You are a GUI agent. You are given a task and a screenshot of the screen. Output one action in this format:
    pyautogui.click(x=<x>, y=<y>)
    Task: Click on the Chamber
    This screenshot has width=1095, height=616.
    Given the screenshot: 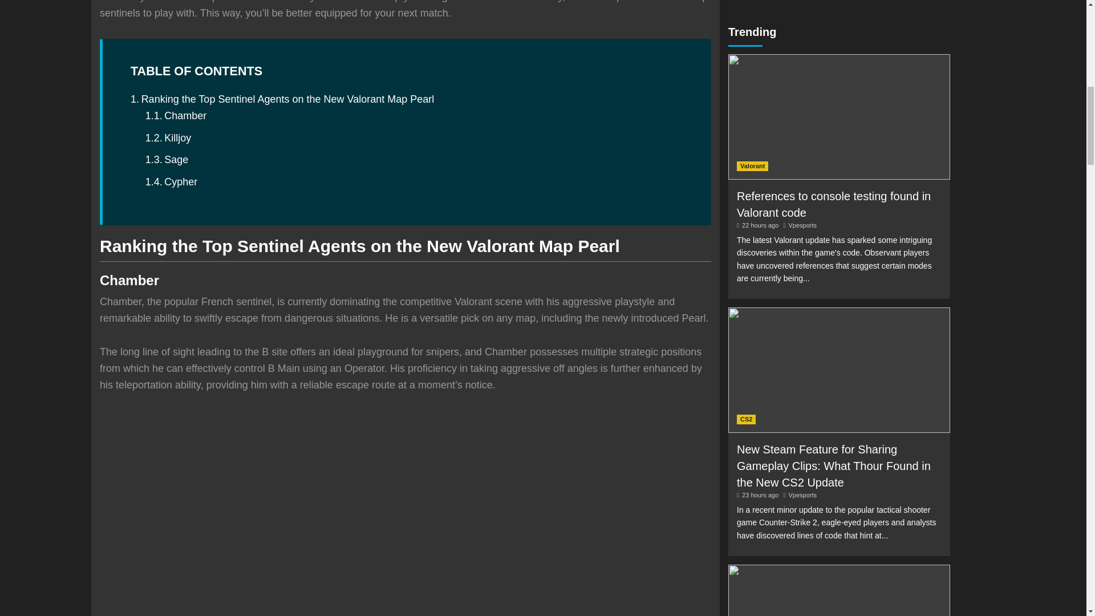 What is the action you would take?
    pyautogui.click(x=176, y=116)
    